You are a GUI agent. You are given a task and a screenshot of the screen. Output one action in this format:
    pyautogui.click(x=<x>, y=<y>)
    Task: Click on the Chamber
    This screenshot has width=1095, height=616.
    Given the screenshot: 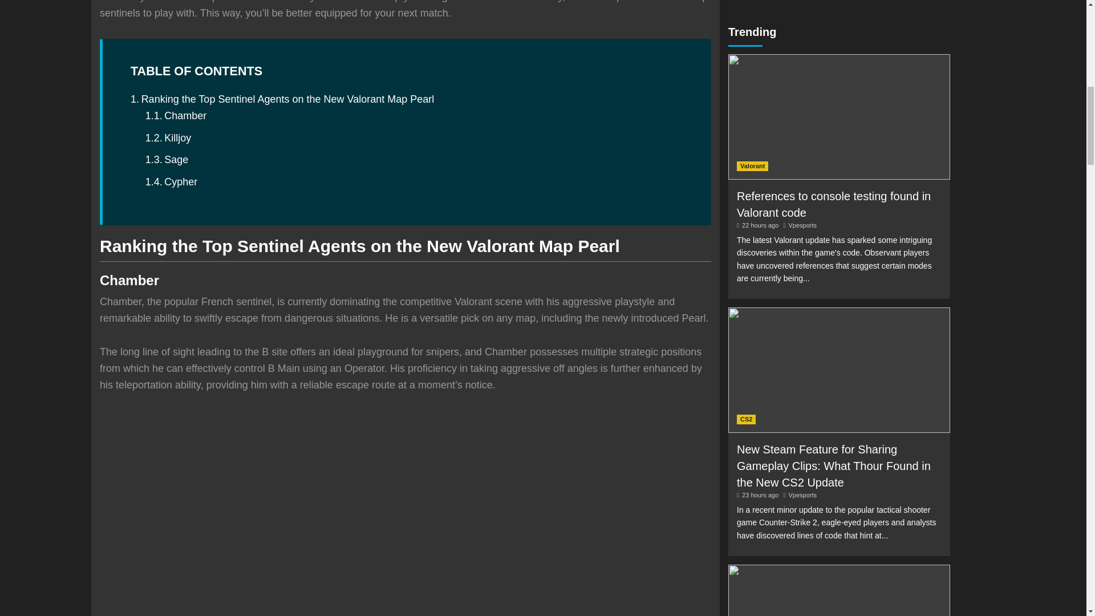 What is the action you would take?
    pyautogui.click(x=176, y=116)
    